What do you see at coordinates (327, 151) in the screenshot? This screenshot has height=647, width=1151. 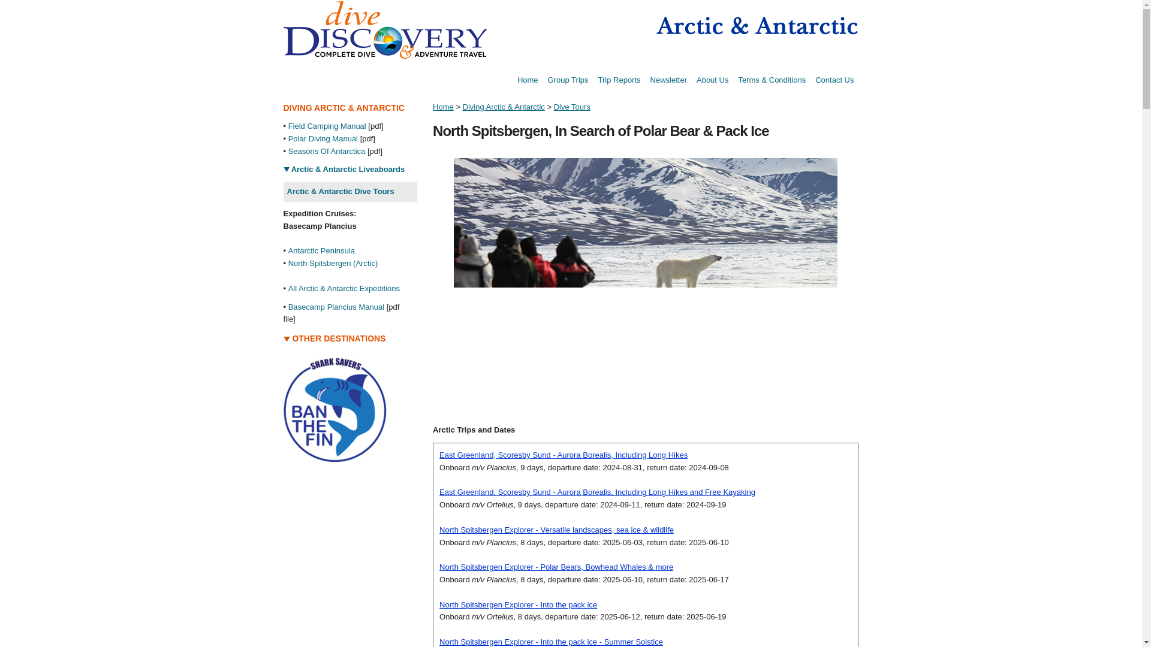 I see `Seasons Of Antarctica` at bounding box center [327, 151].